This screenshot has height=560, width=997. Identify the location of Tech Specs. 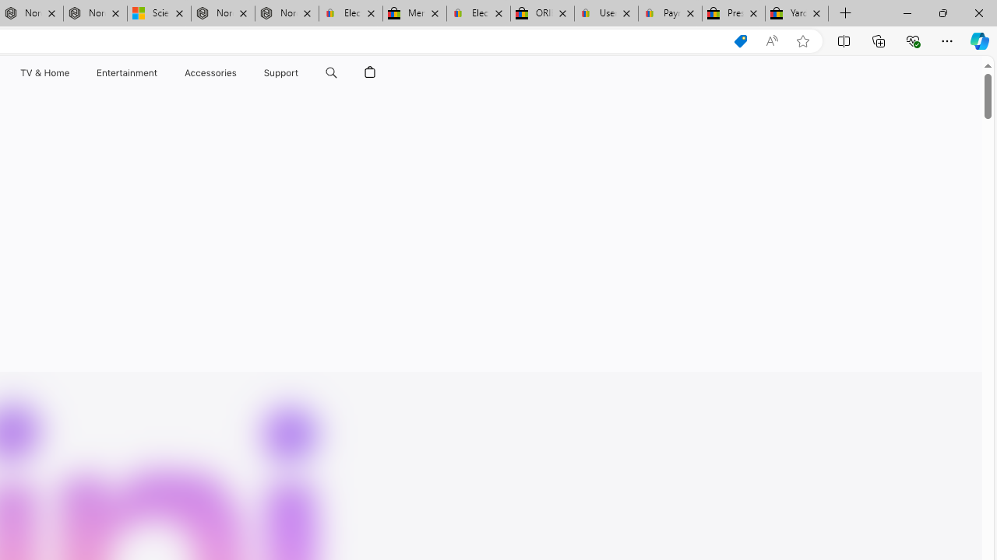
(297, 110).